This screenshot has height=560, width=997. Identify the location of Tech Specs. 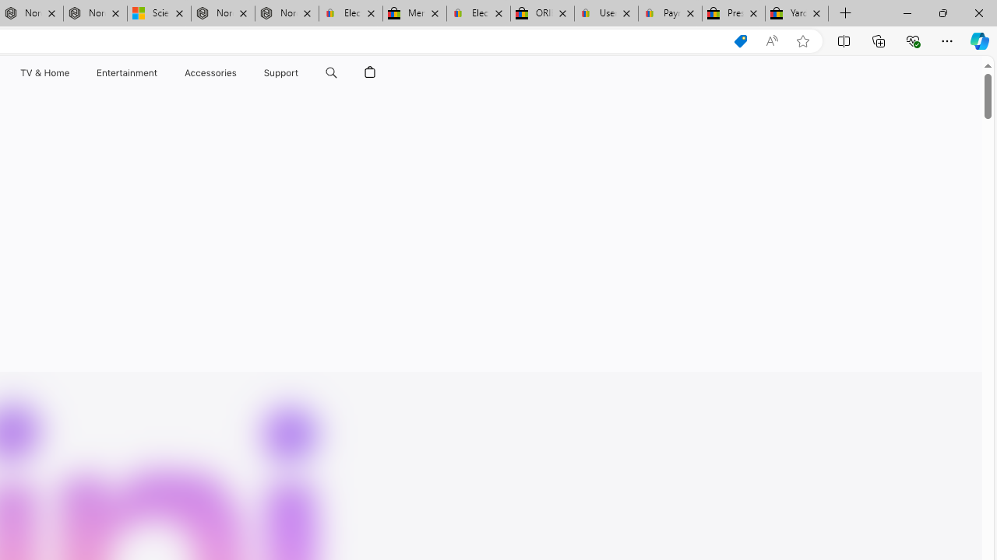
(297, 110).